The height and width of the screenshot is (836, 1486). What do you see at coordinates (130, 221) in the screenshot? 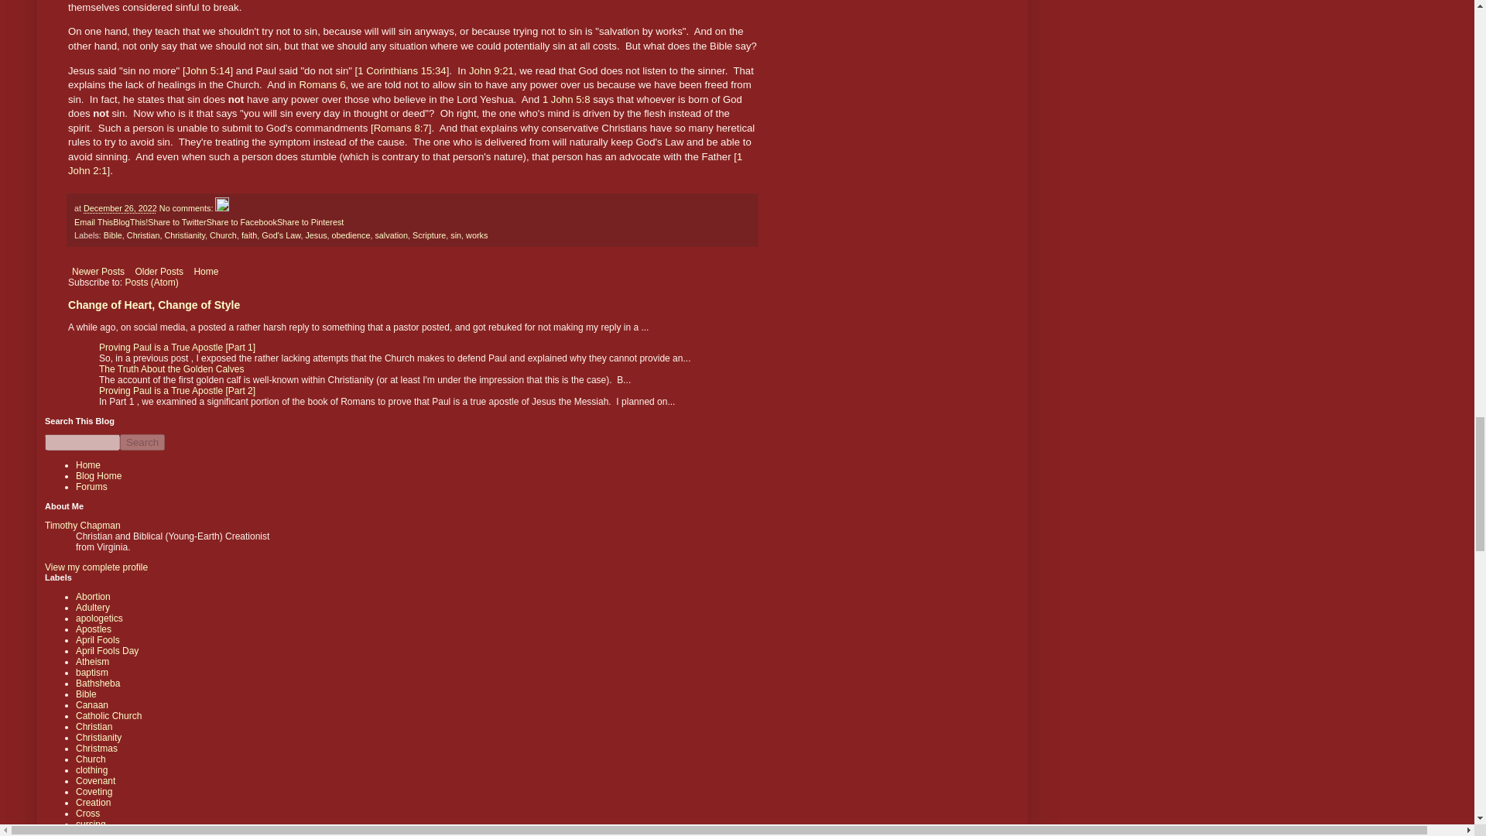
I see `BlogThis!` at bounding box center [130, 221].